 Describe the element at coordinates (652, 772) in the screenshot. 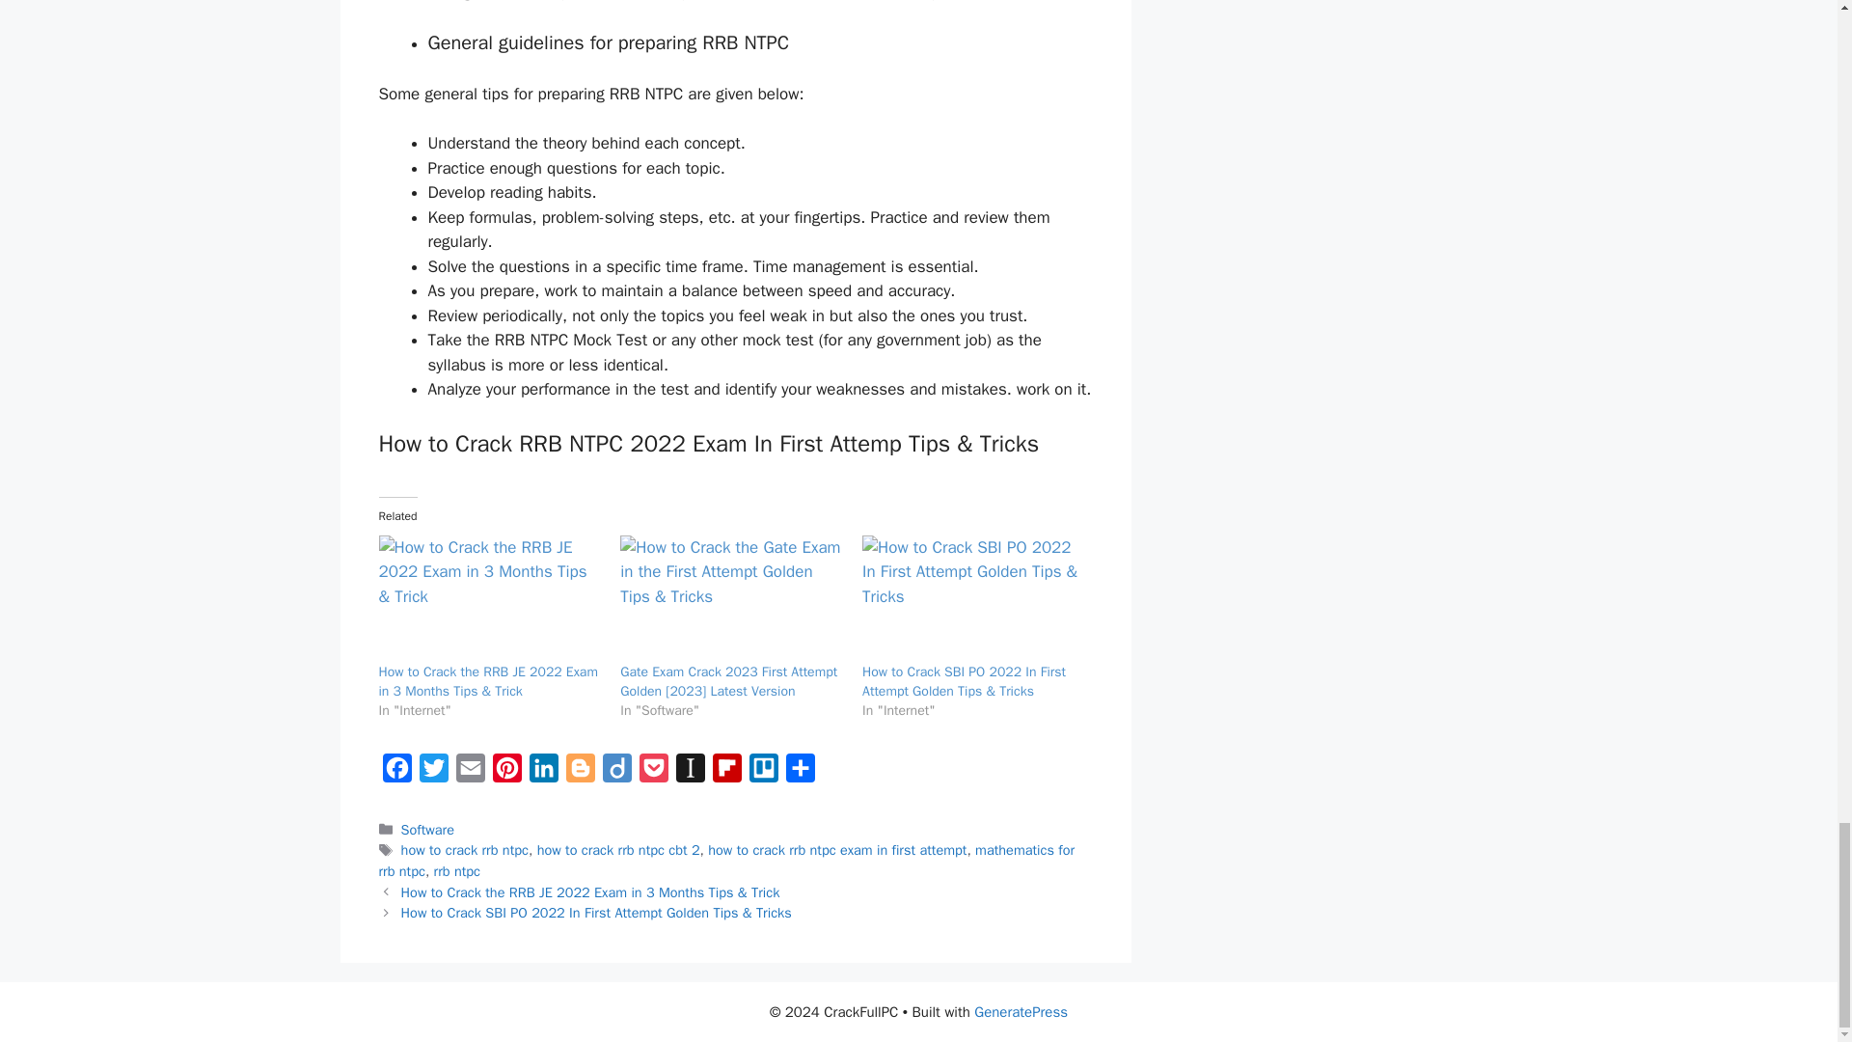

I see `Pocket` at that location.